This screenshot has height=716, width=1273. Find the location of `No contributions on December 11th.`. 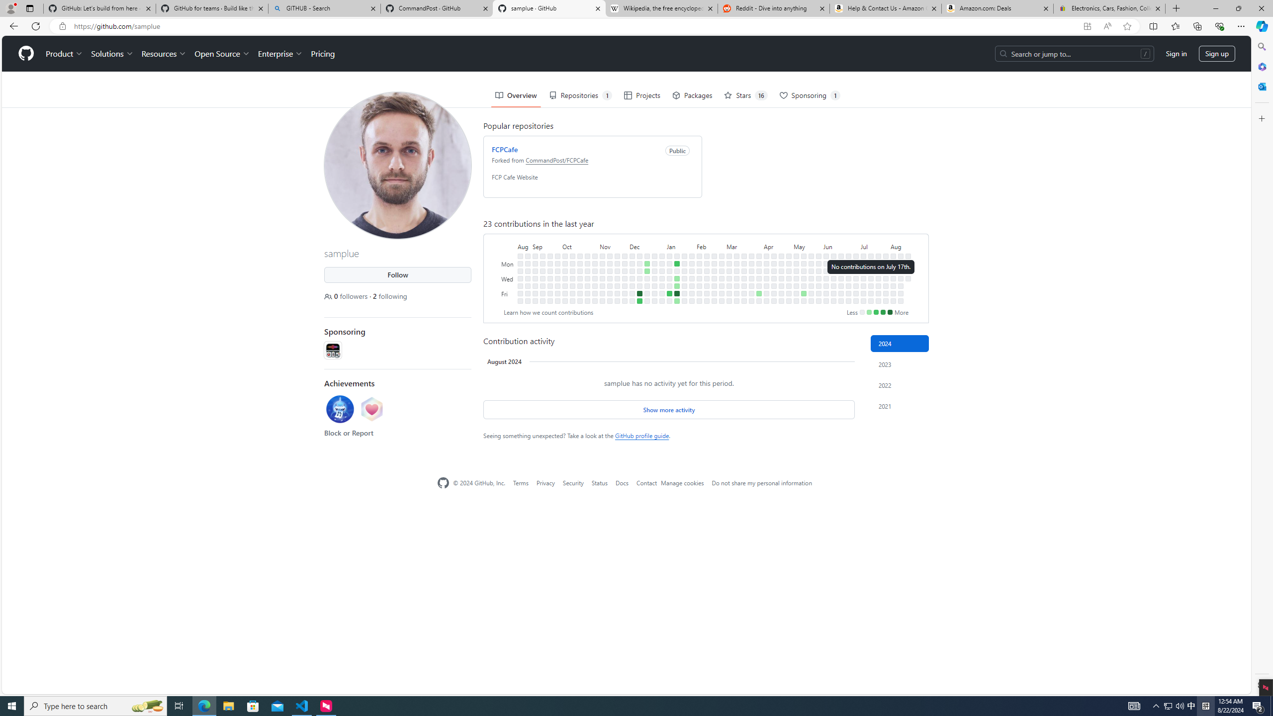

No contributions on December 11th. is located at coordinates (639, 264).